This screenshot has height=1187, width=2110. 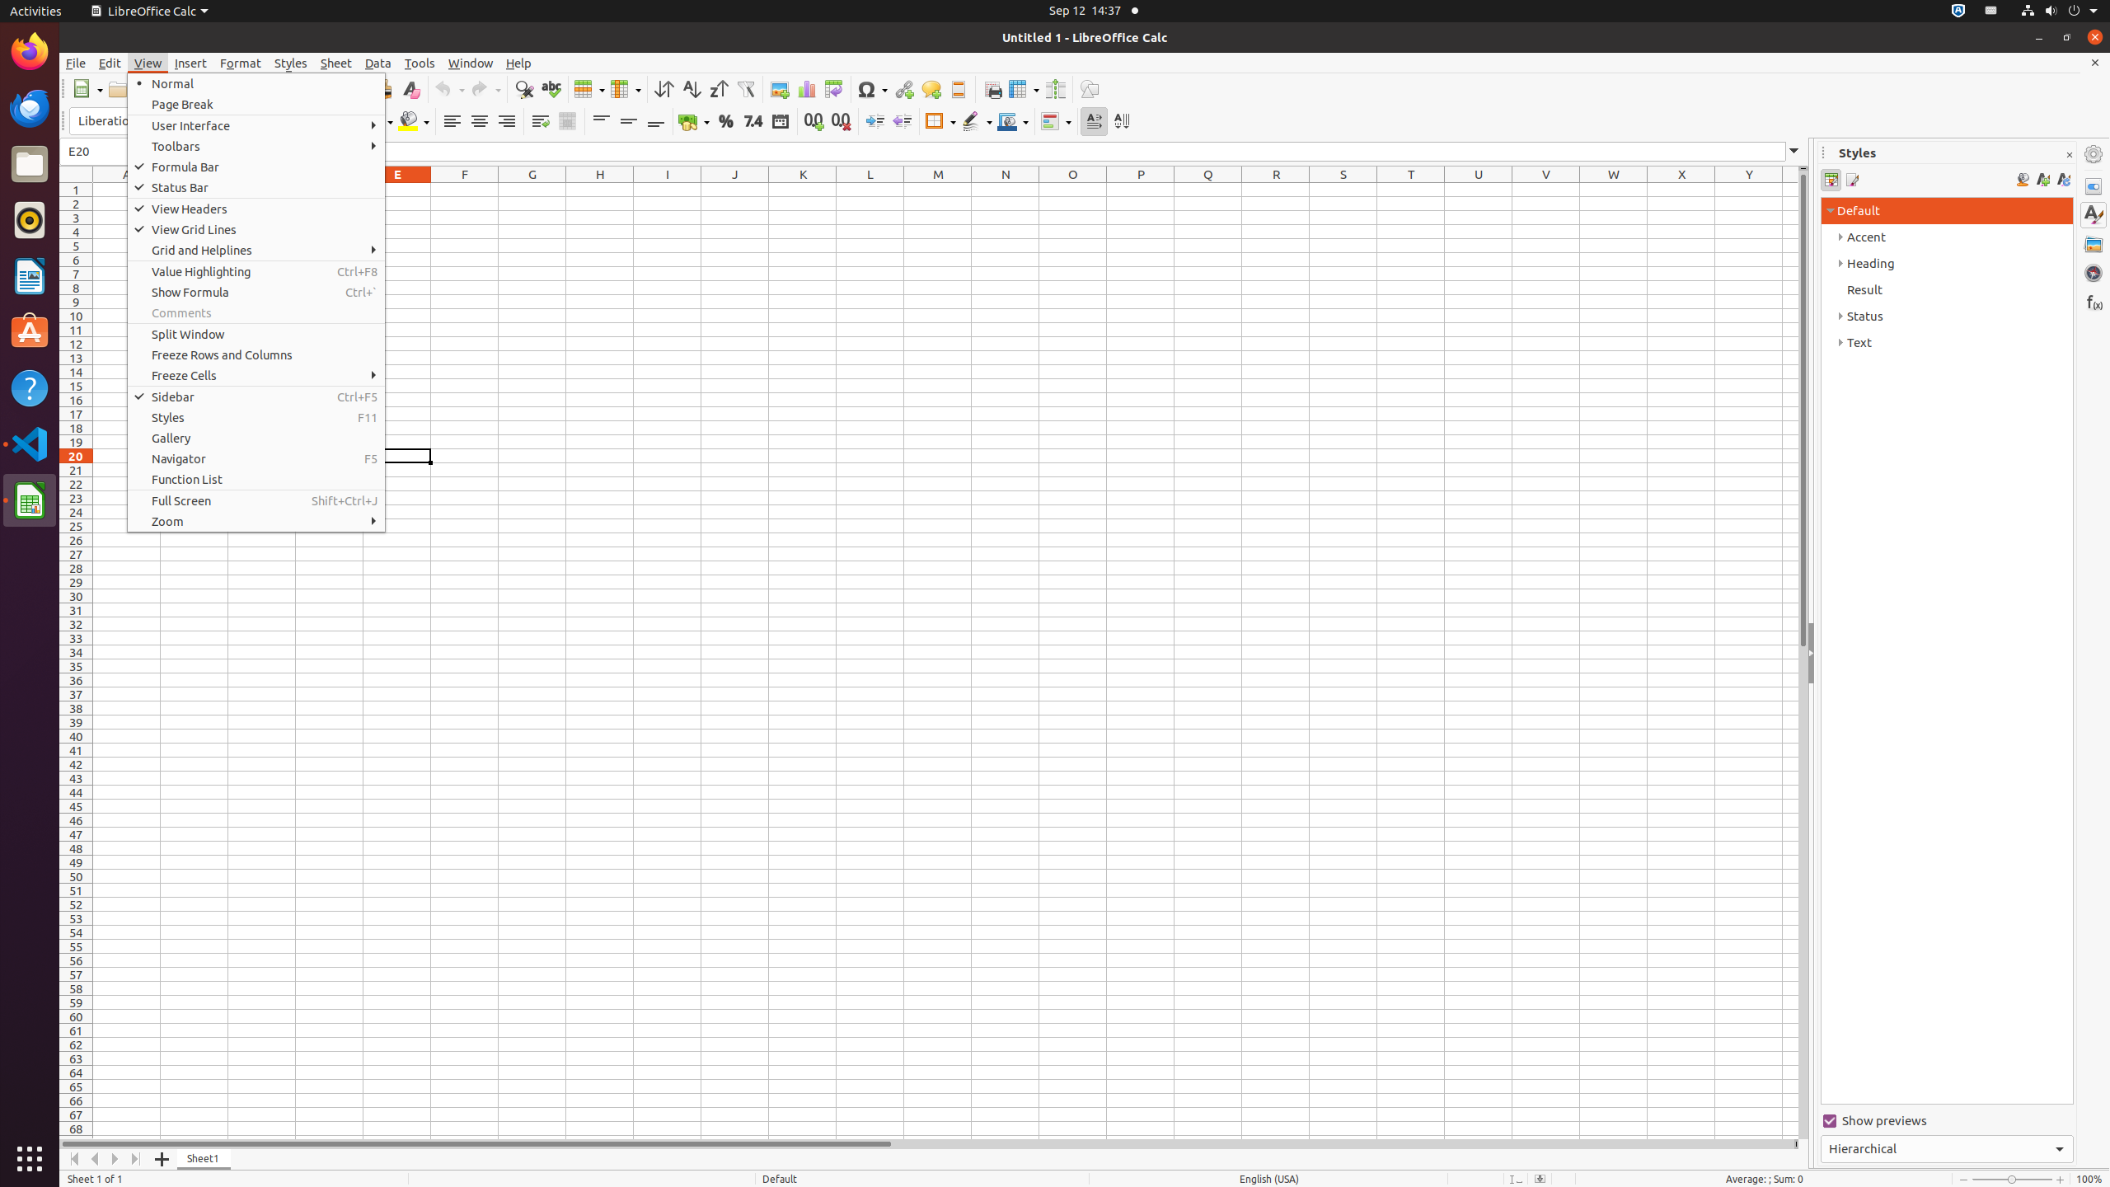 What do you see at coordinates (1794, 152) in the screenshot?
I see `Expand Formula Bar` at bounding box center [1794, 152].